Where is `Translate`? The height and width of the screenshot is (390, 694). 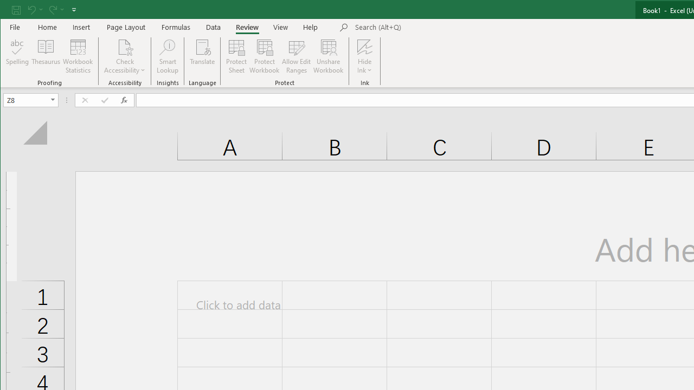 Translate is located at coordinates (203, 56).